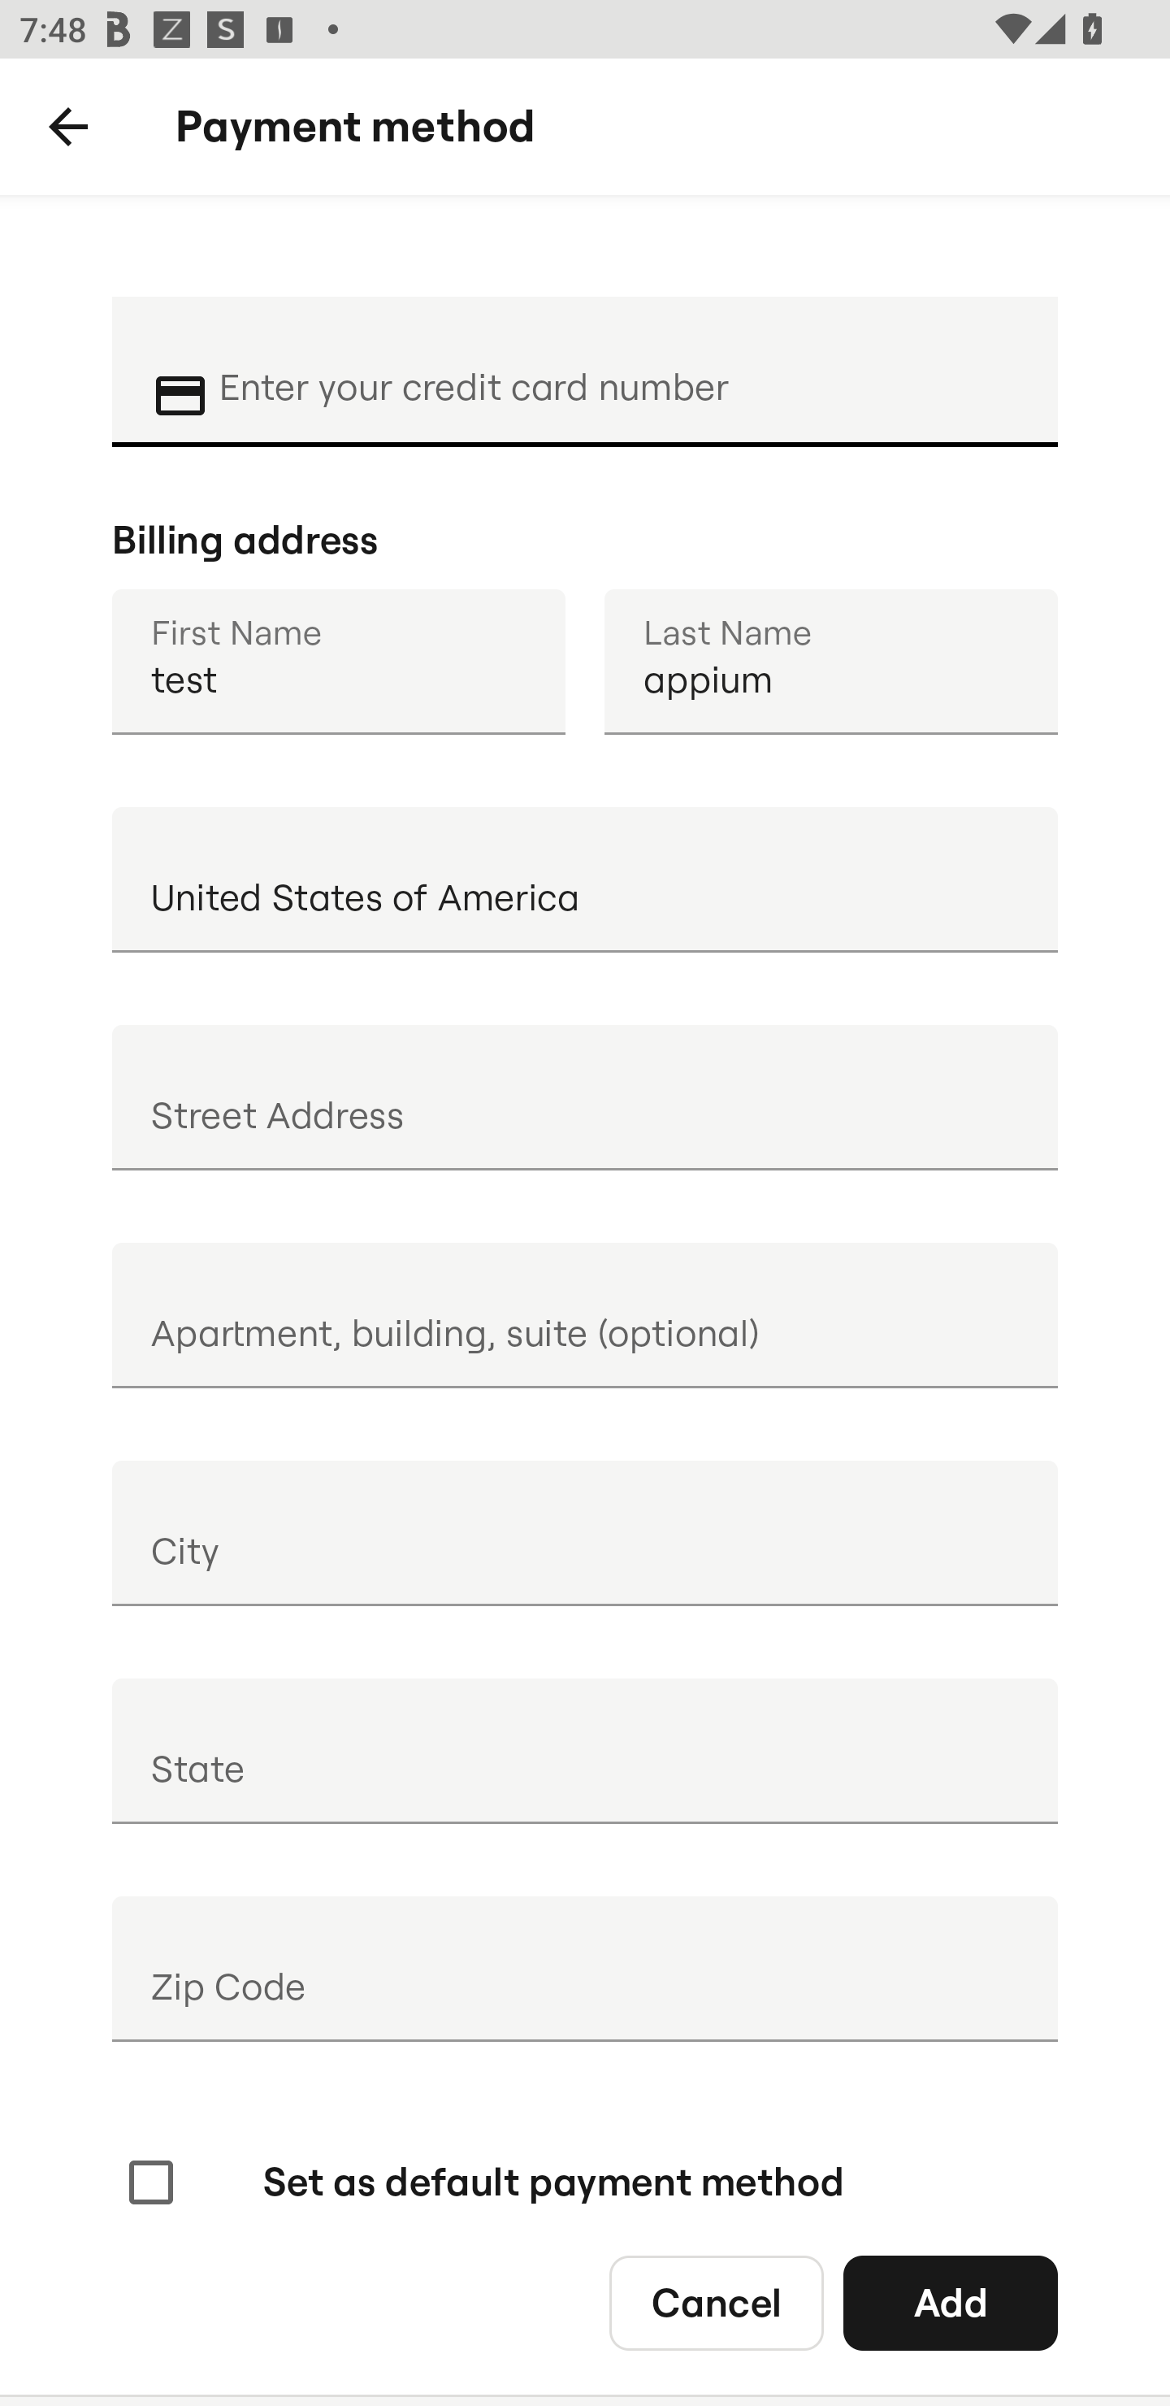 The image size is (1170, 2406). Describe the element at coordinates (585, 1751) in the screenshot. I see `State` at that location.